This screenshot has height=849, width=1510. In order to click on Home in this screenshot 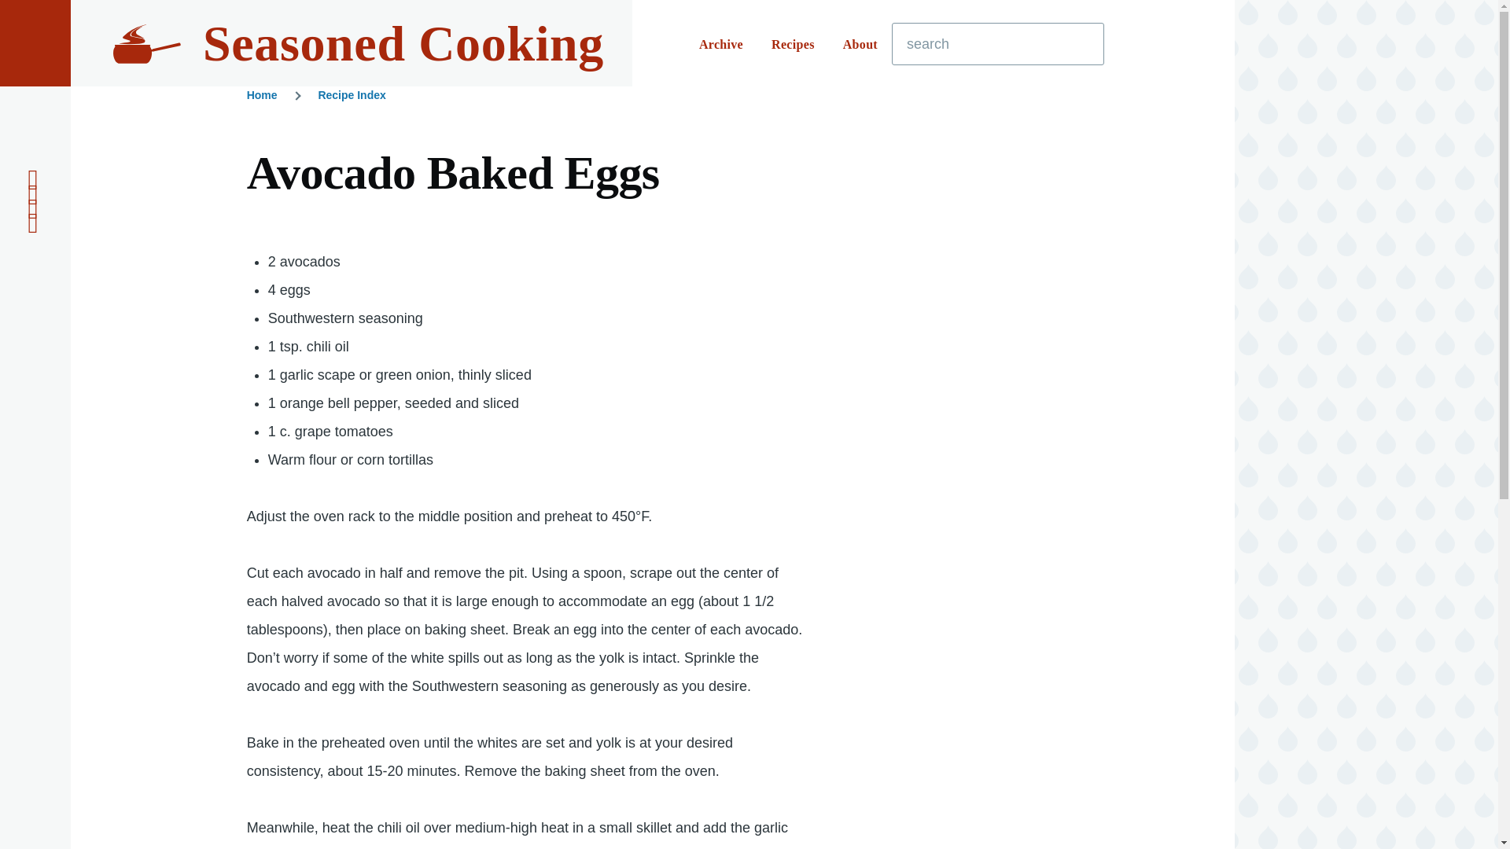, I will do `click(403, 43)`.